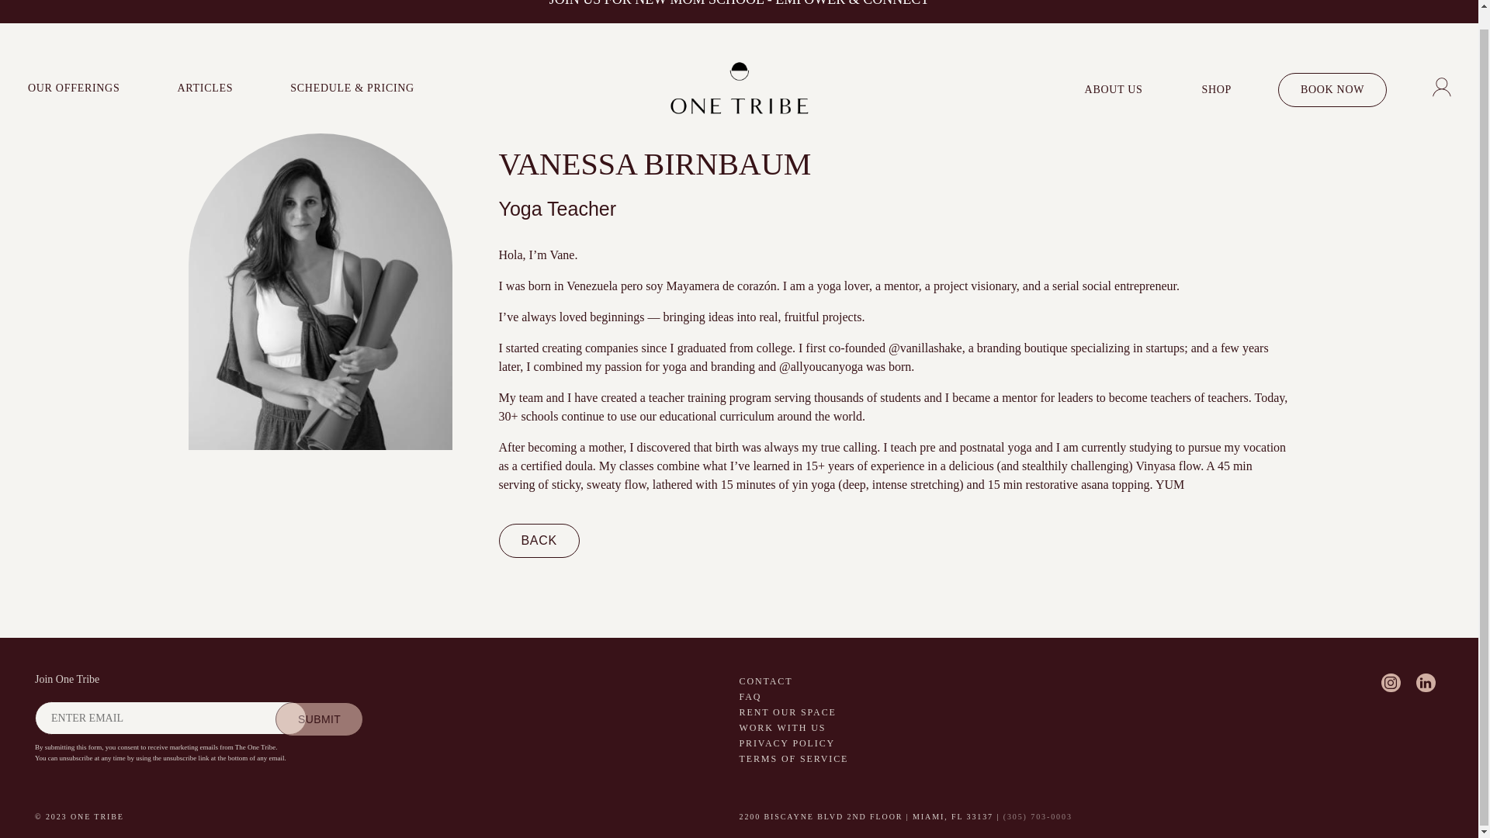 This screenshot has width=1490, height=838. Describe the element at coordinates (8, 9) in the screenshot. I see `PREVIOUS` at that location.